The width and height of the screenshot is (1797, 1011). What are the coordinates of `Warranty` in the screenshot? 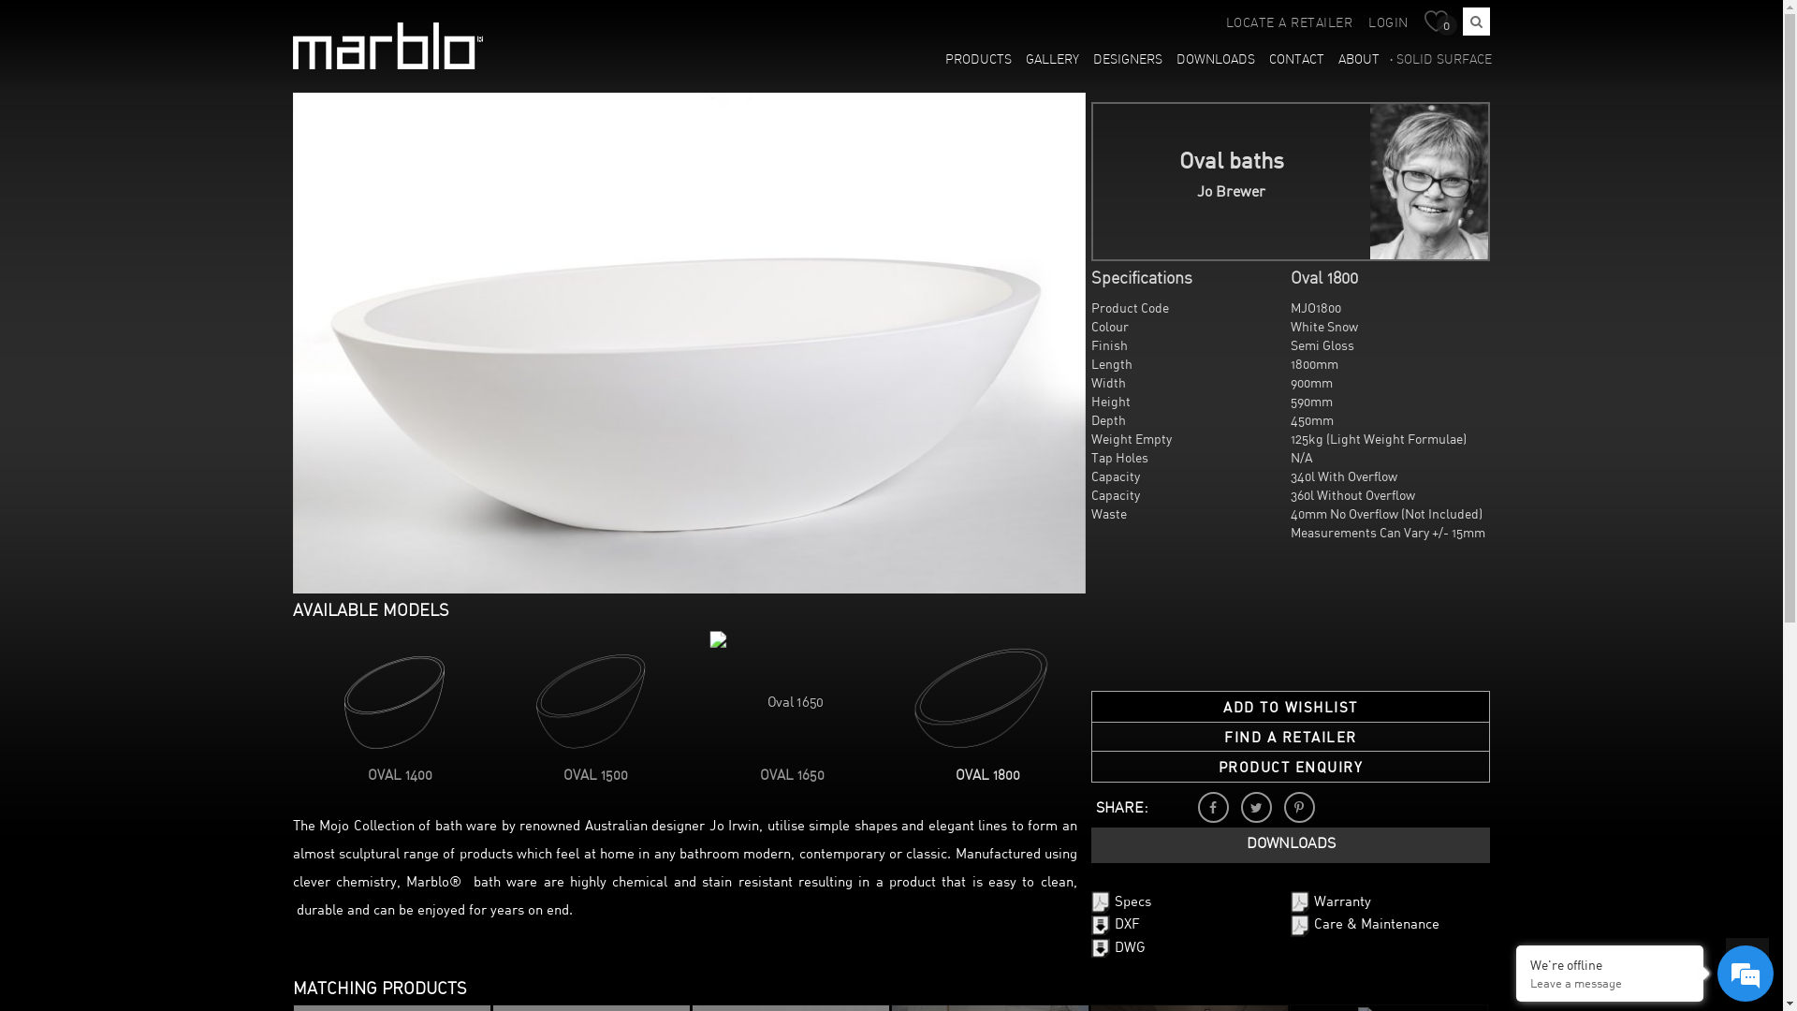 It's located at (1331, 902).